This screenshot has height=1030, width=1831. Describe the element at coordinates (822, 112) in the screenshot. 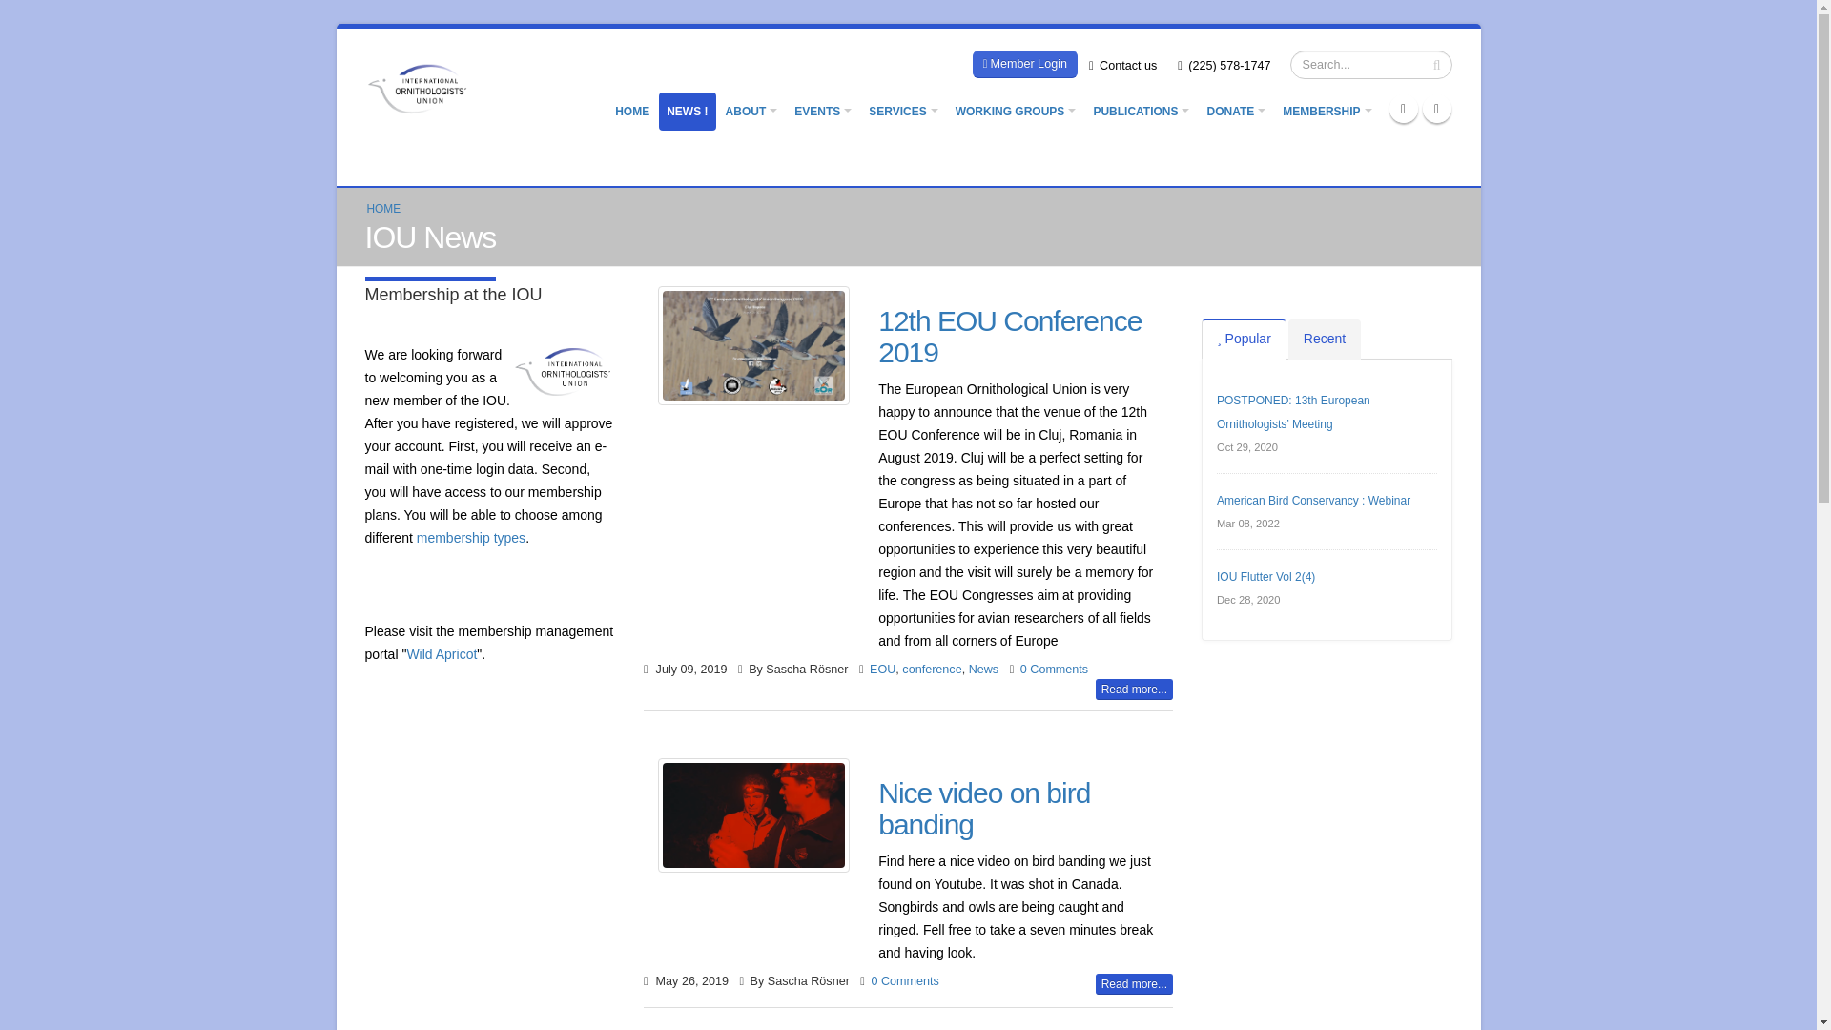

I see `EVENTS` at that location.